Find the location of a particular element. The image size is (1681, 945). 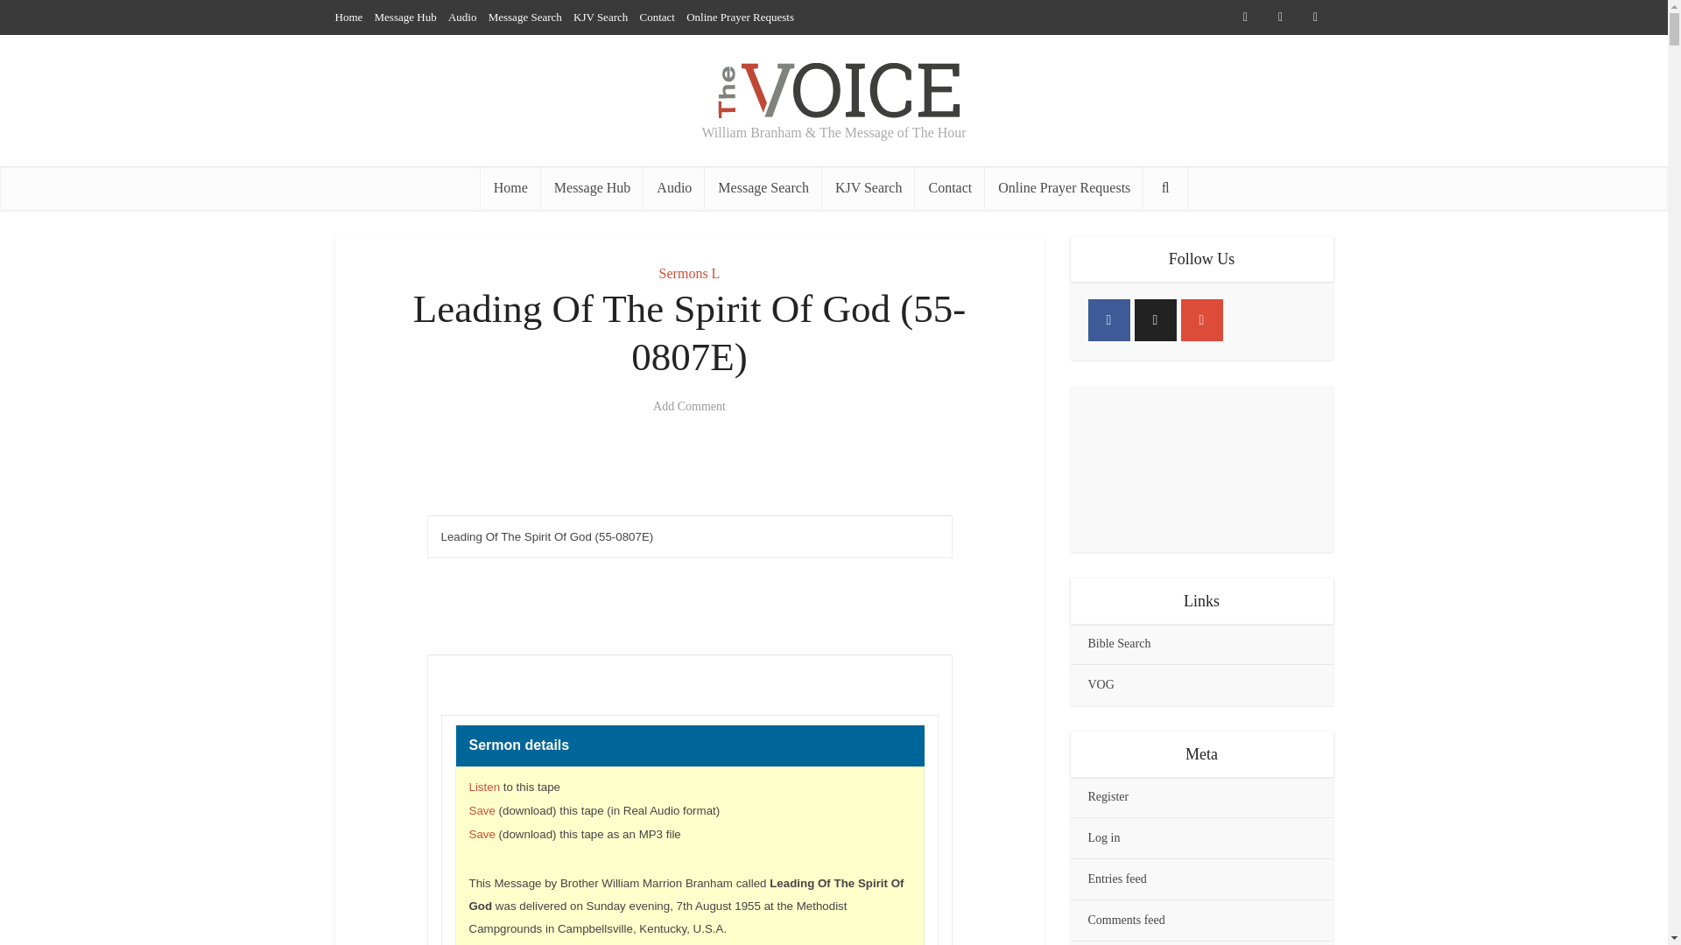

Message Hub is located at coordinates (592, 187).